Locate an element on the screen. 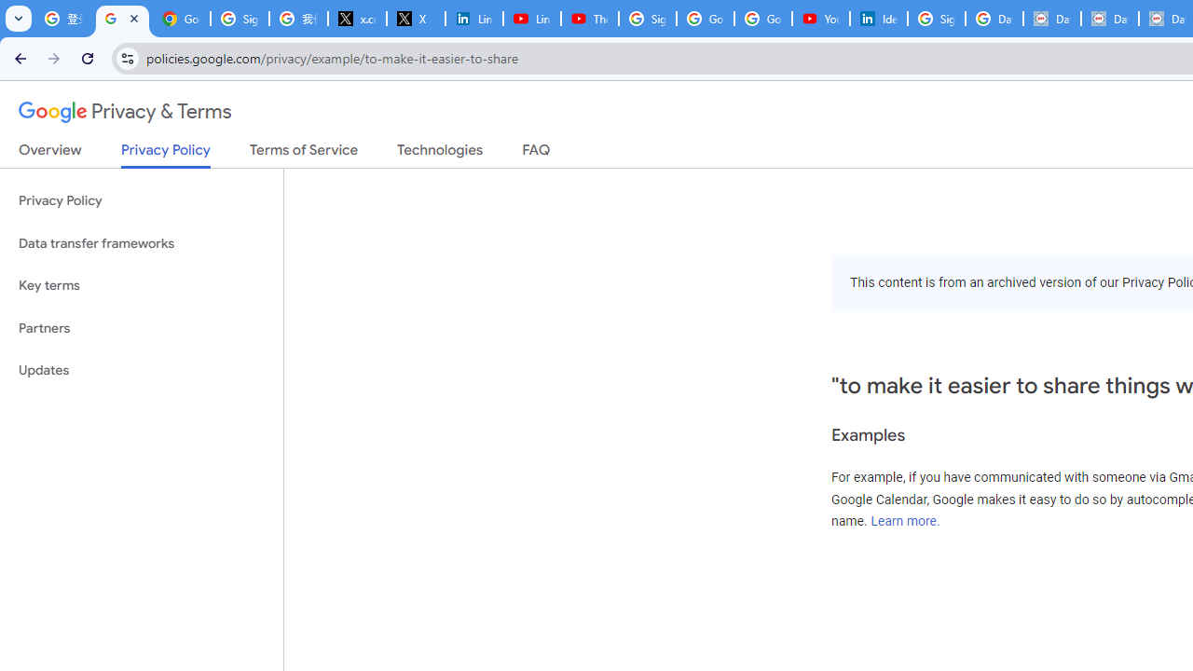 The image size is (1193, 671). Sign in - Google Accounts is located at coordinates (240, 19).